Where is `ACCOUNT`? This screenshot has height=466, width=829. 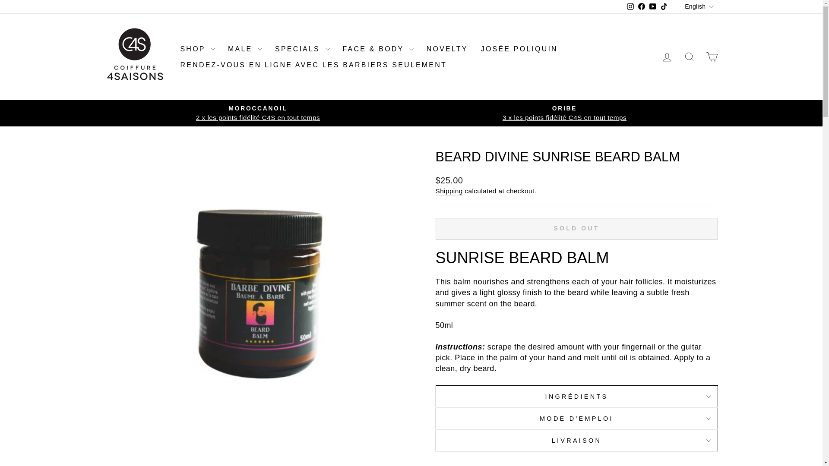 ACCOUNT is located at coordinates (667, 57).